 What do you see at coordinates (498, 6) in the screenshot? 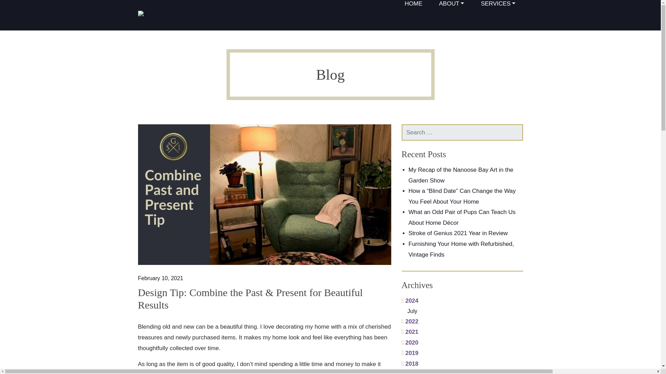
I see `SERVICES` at bounding box center [498, 6].